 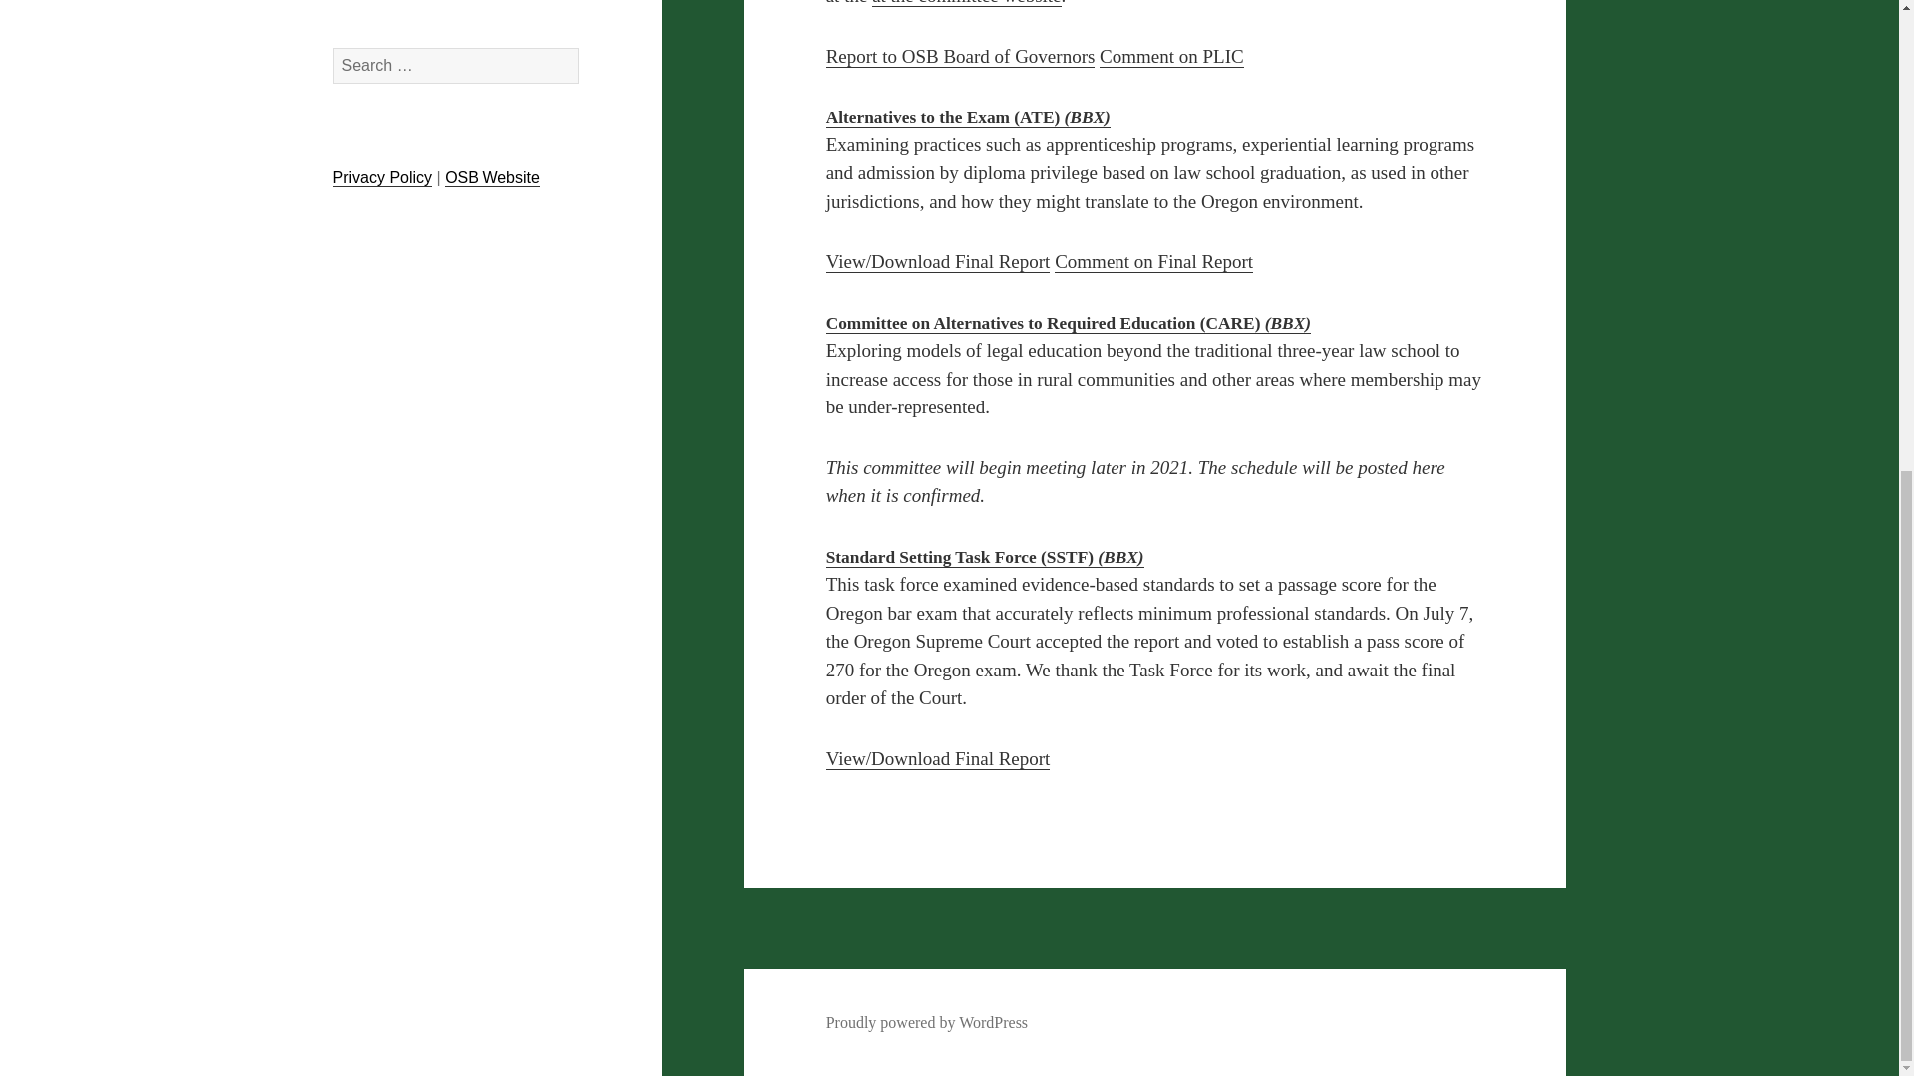 What do you see at coordinates (383, 177) in the screenshot?
I see `Privacy Policy` at bounding box center [383, 177].